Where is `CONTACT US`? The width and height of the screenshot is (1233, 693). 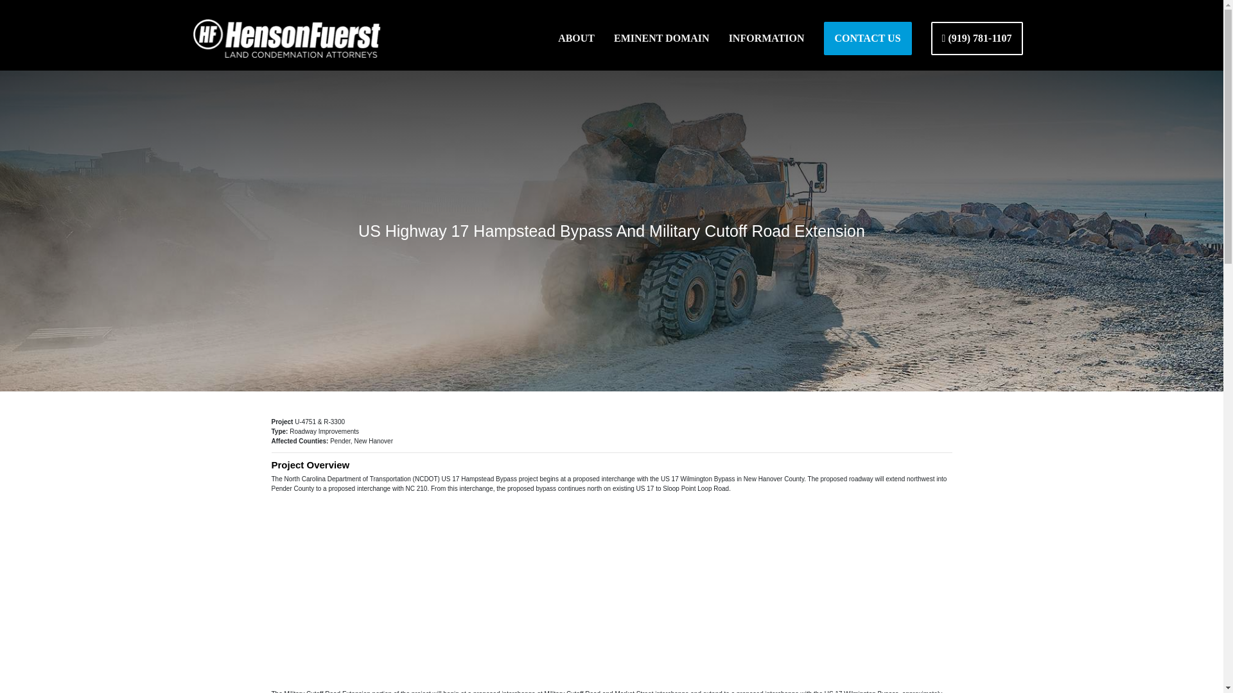 CONTACT US is located at coordinates (868, 38).